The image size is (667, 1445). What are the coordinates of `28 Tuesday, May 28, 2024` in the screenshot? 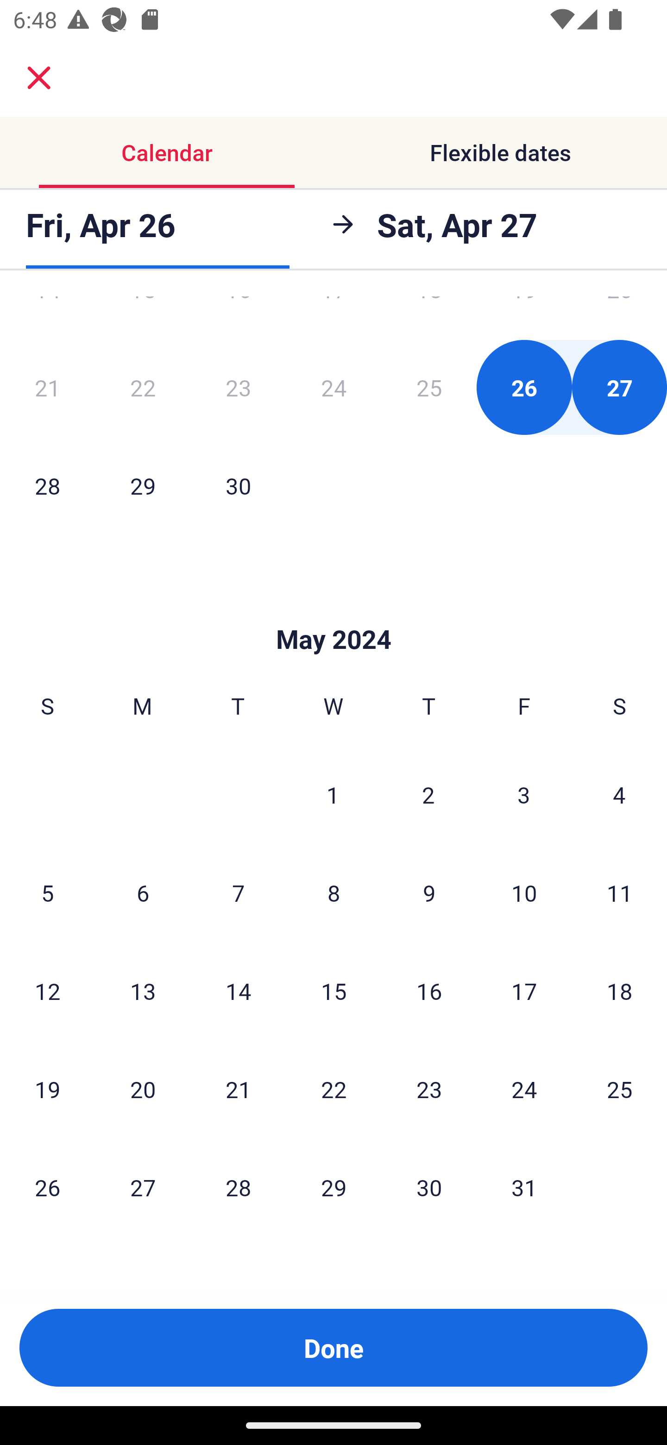 It's located at (238, 1187).